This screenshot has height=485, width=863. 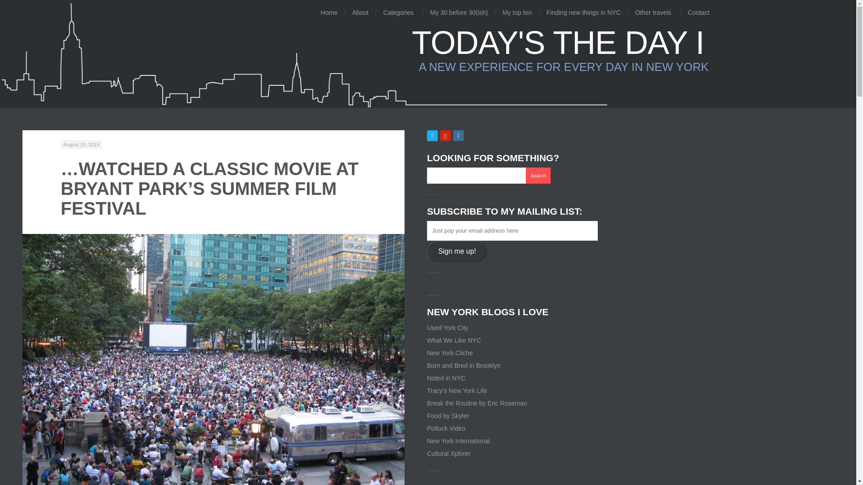 I want to click on About, so click(x=360, y=13).